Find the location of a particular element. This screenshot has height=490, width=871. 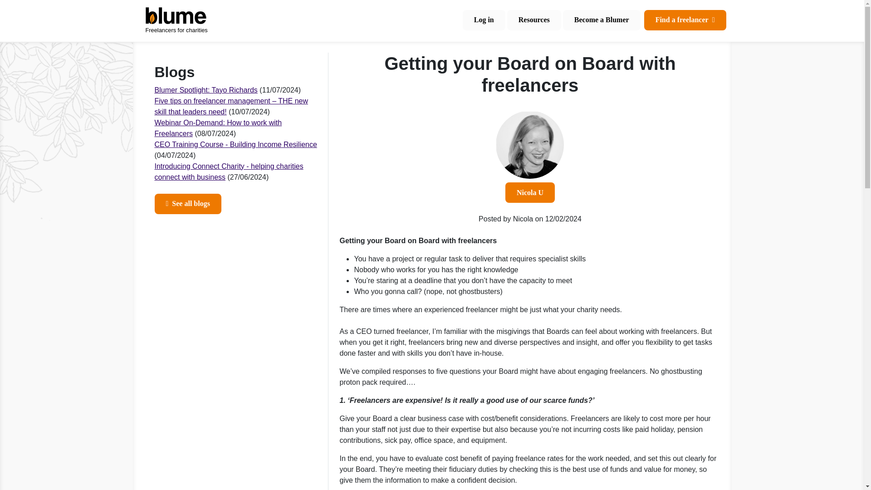

Log in is located at coordinates (484, 20).